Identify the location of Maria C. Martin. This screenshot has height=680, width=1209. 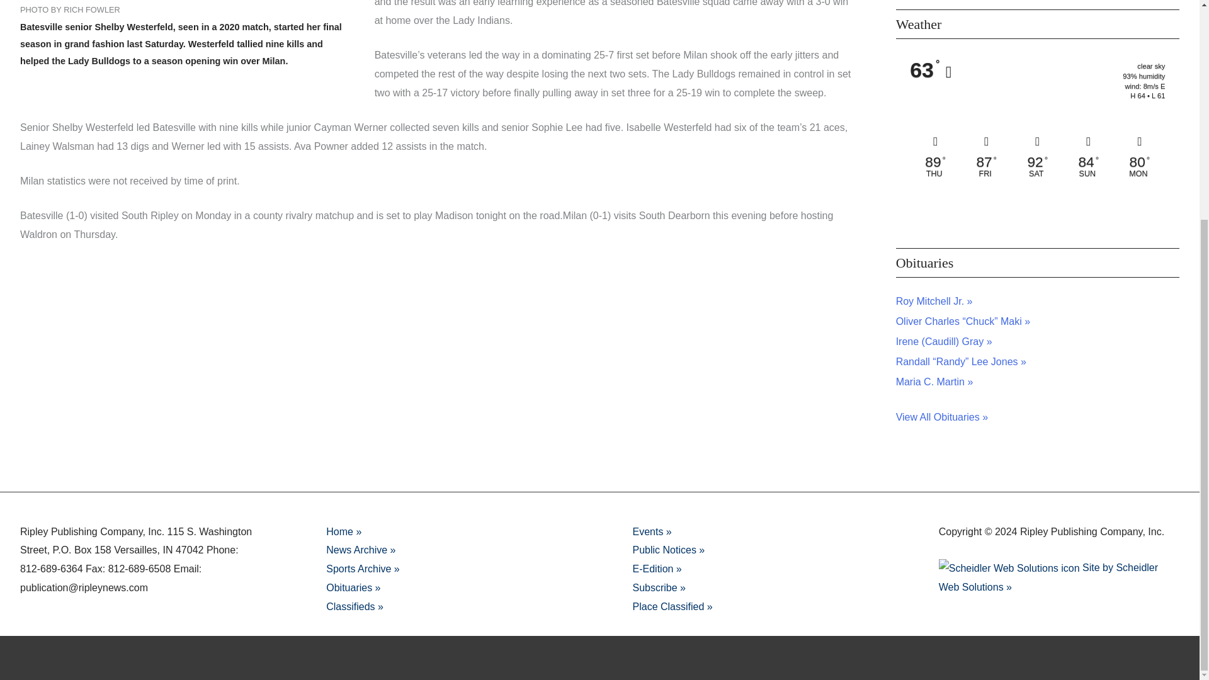
(934, 382).